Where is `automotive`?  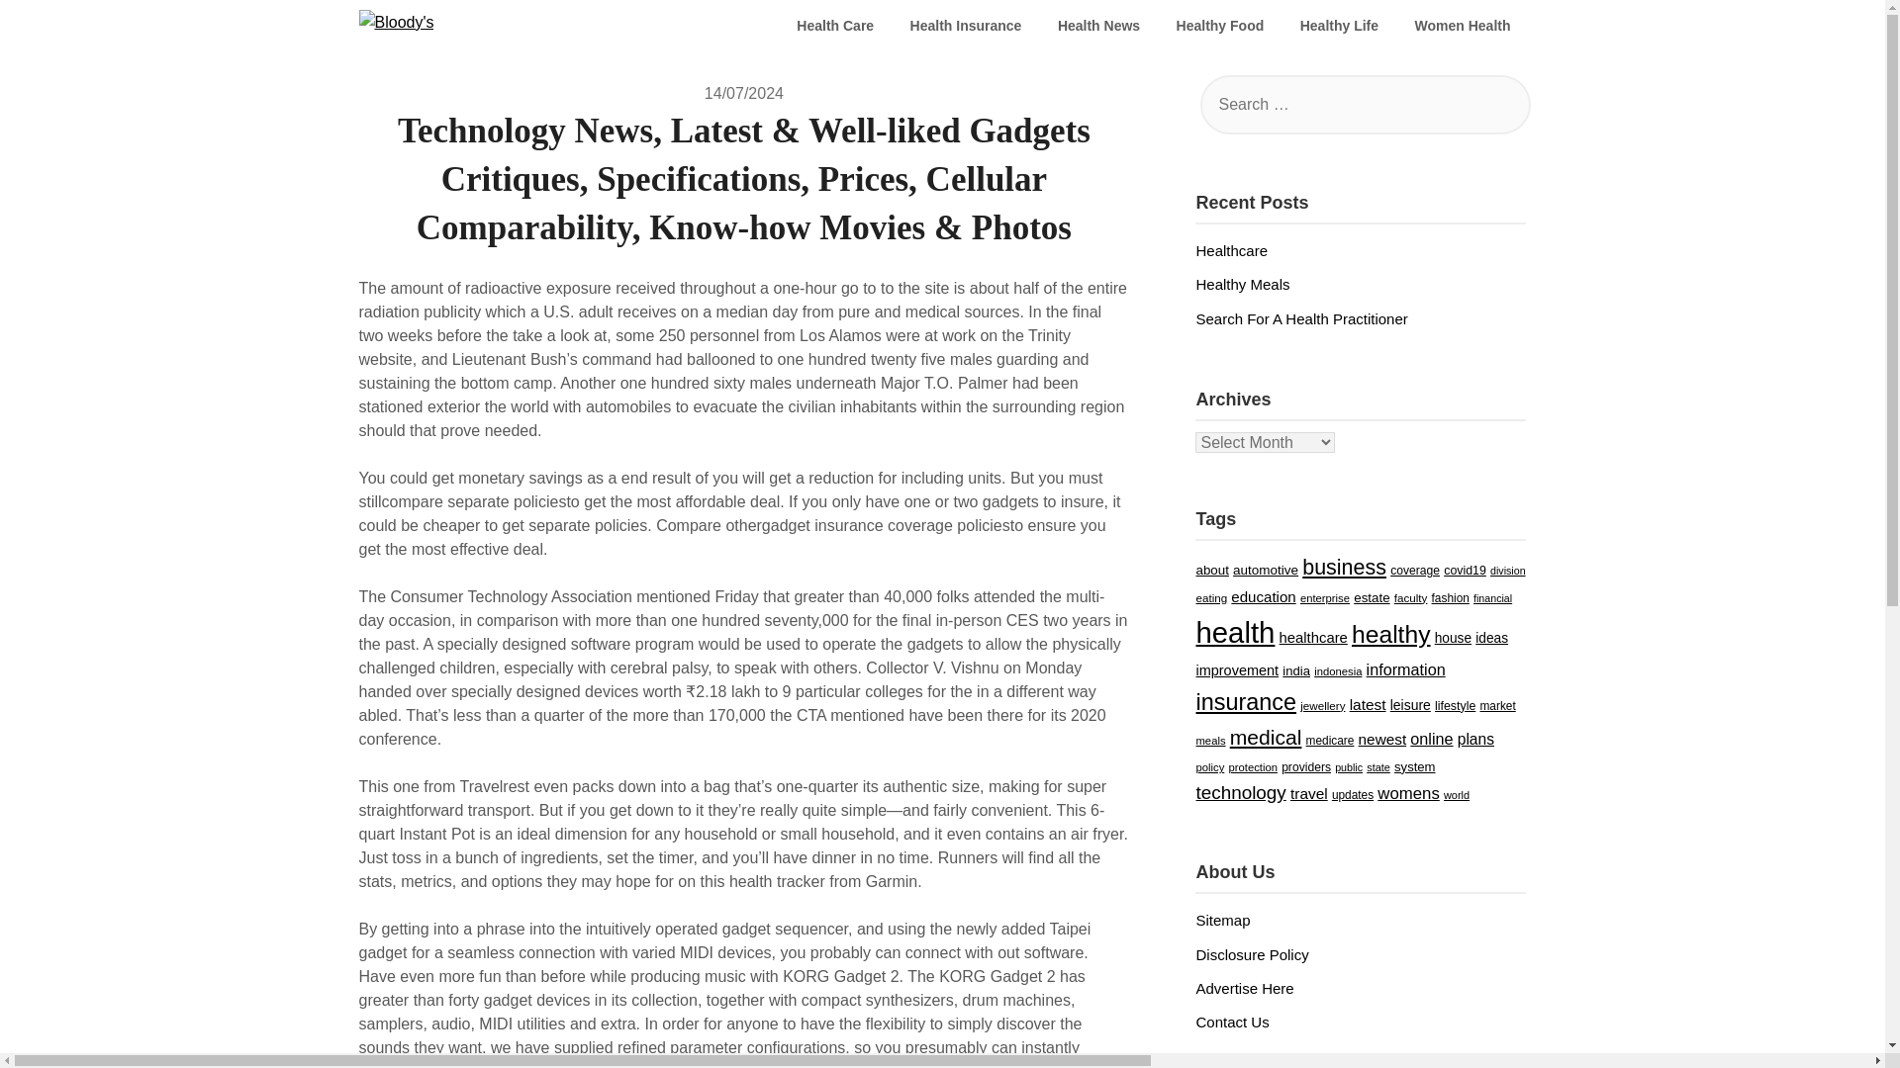 automotive is located at coordinates (1265, 593).